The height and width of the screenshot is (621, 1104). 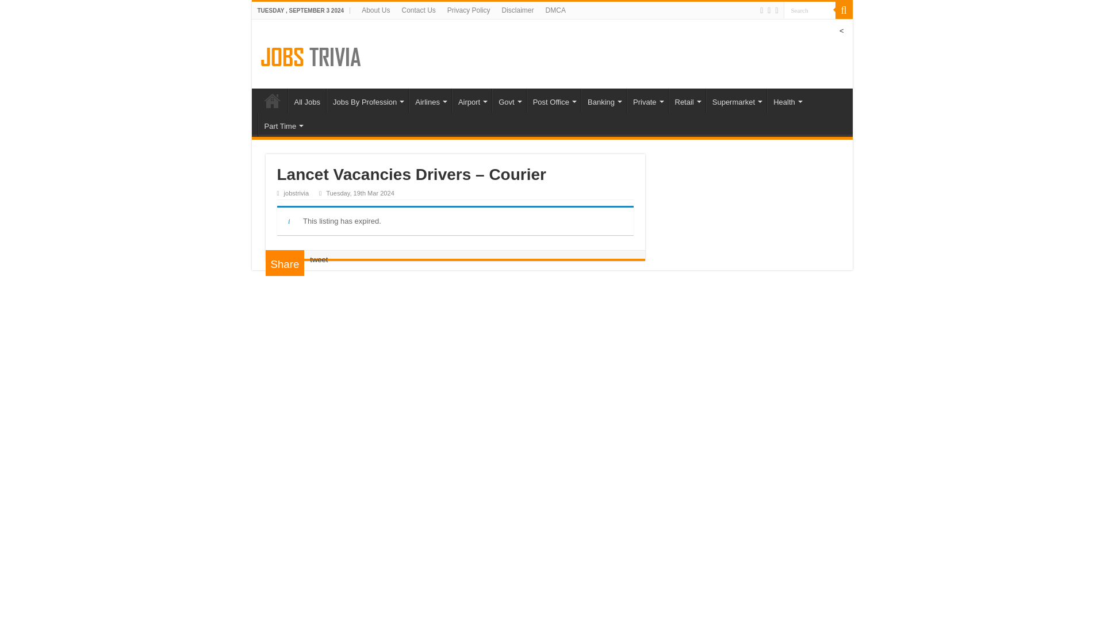 What do you see at coordinates (375, 10) in the screenshot?
I see `About Us` at bounding box center [375, 10].